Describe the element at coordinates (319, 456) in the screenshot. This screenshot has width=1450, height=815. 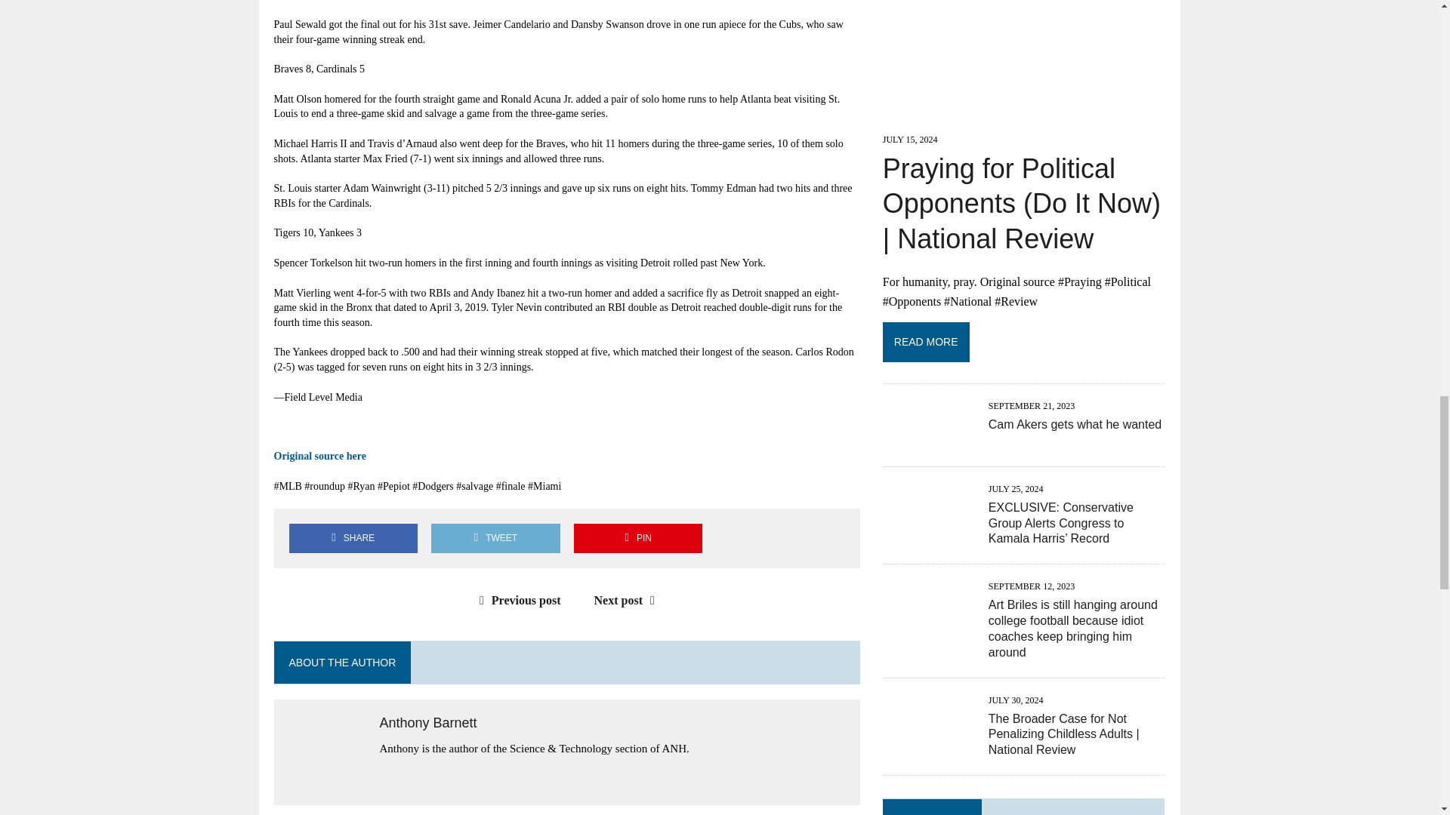
I see `Original source here` at that location.